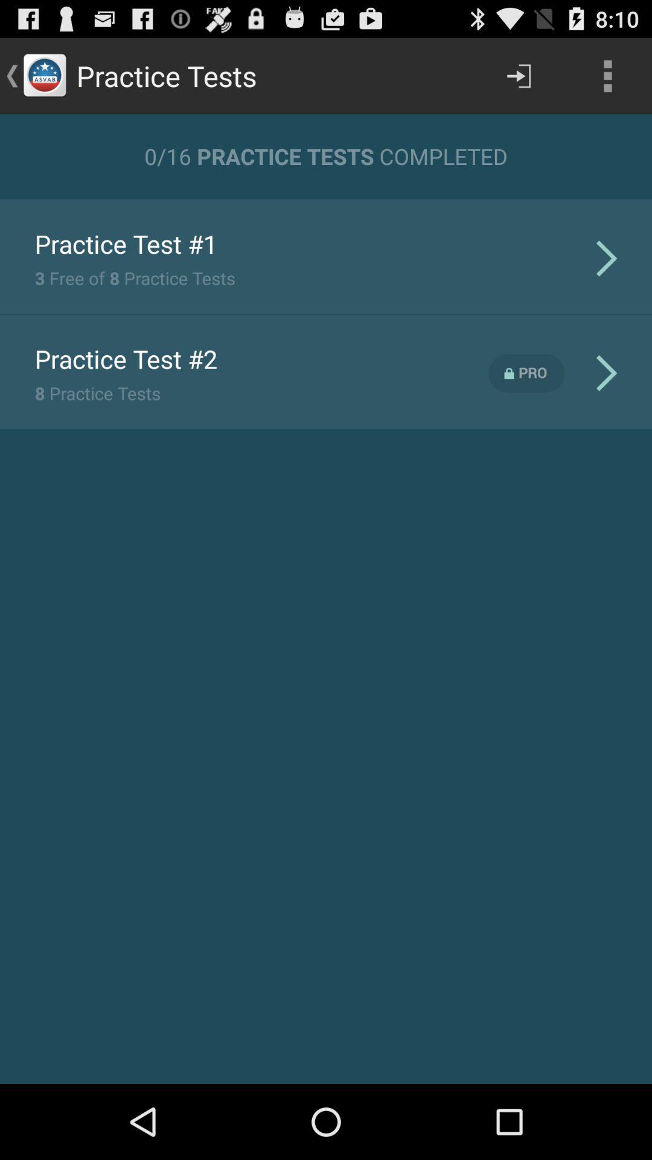 The height and width of the screenshot is (1160, 652). Describe the element at coordinates (519, 76) in the screenshot. I see `click on forward button` at that location.